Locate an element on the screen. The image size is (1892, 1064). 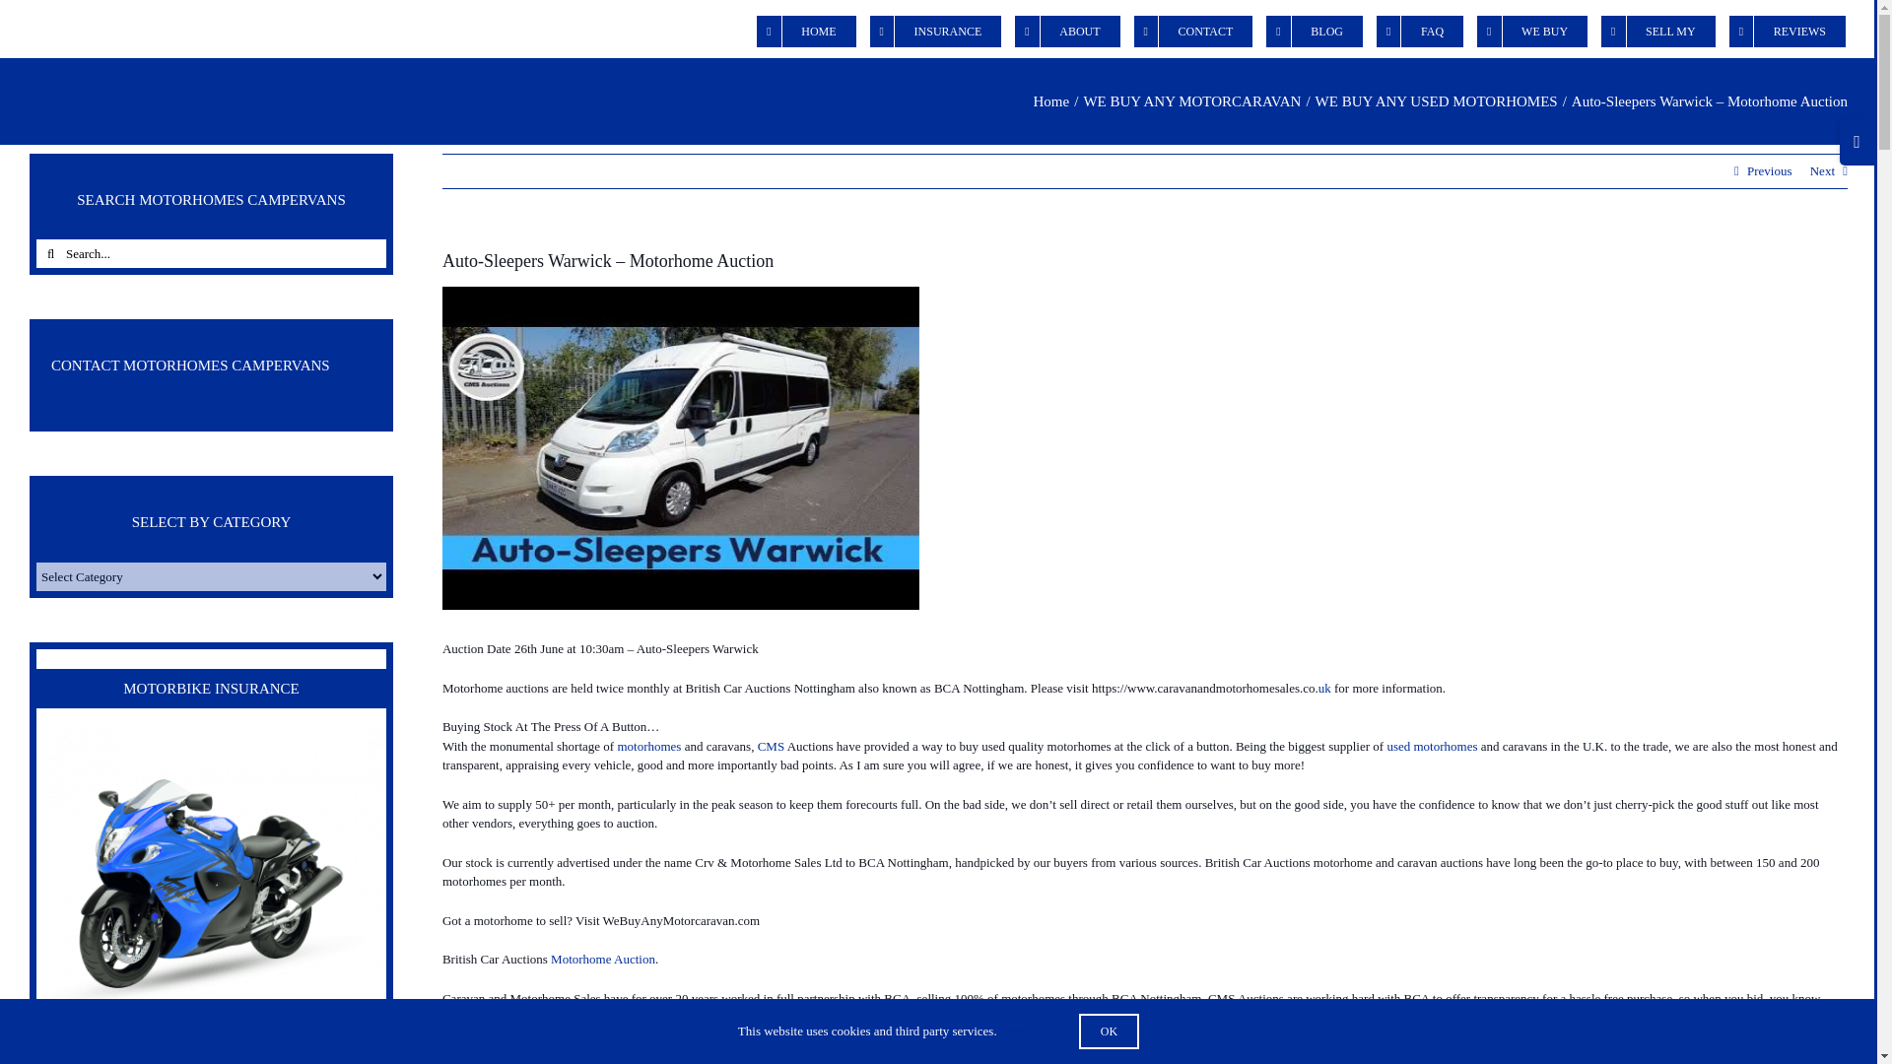
FAQ is located at coordinates (1419, 30).